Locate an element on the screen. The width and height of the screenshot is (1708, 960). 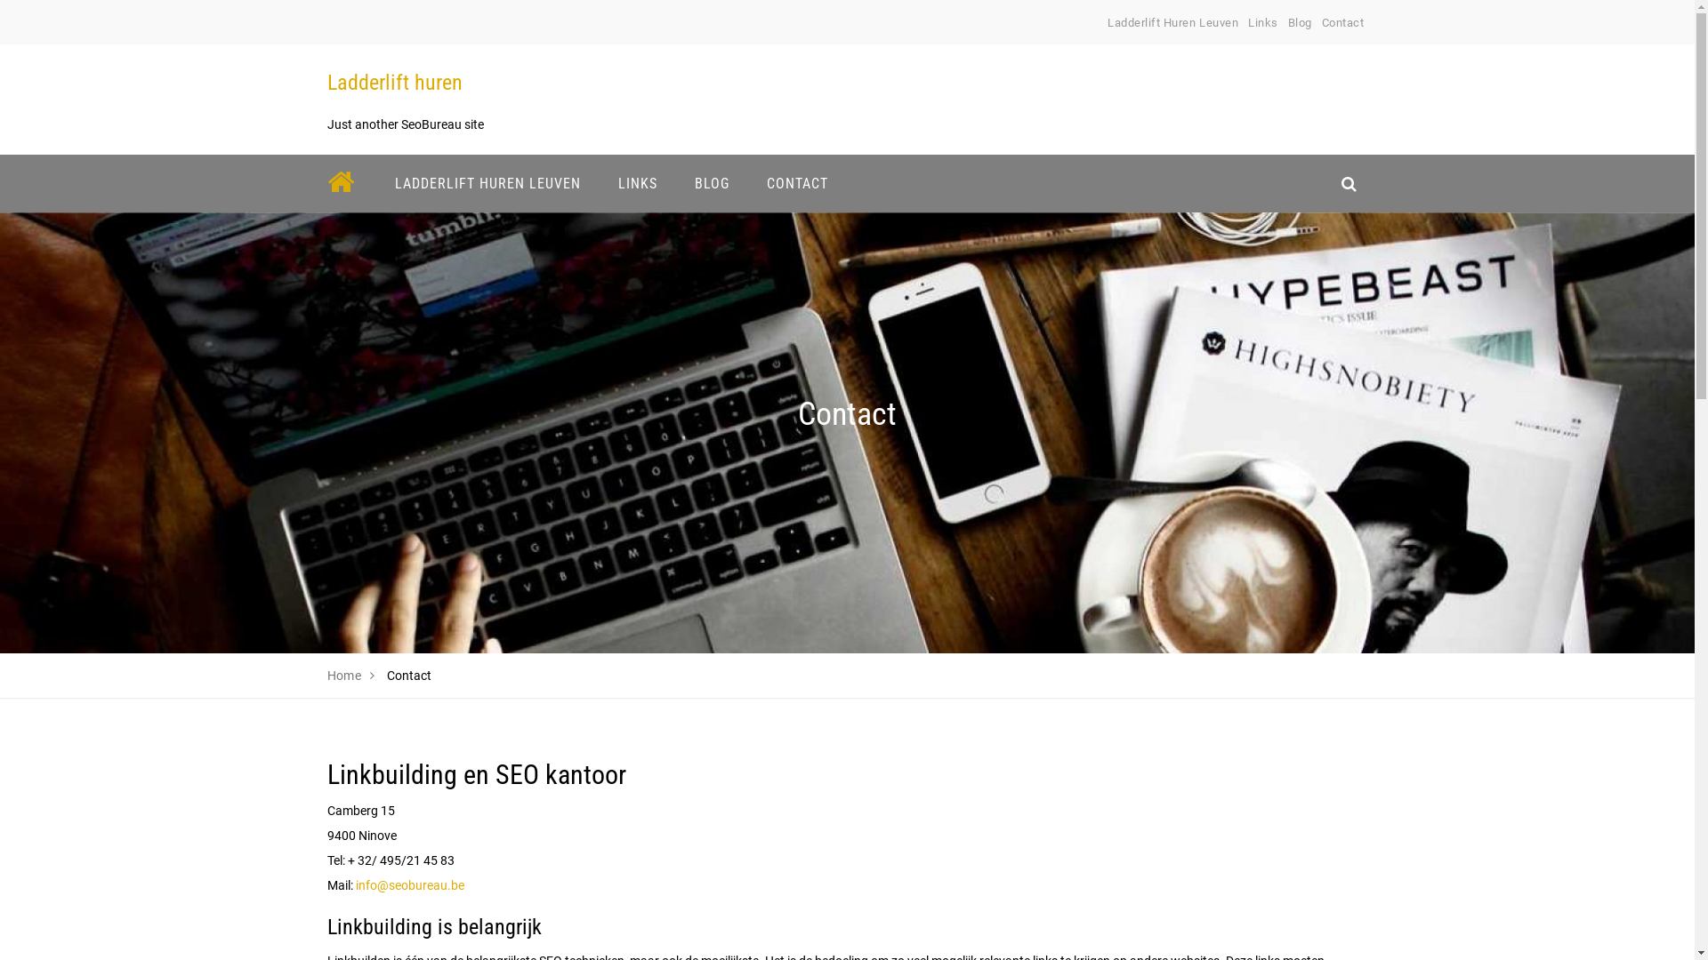
Ladderlift Huren Leuven is located at coordinates (1172, 23).